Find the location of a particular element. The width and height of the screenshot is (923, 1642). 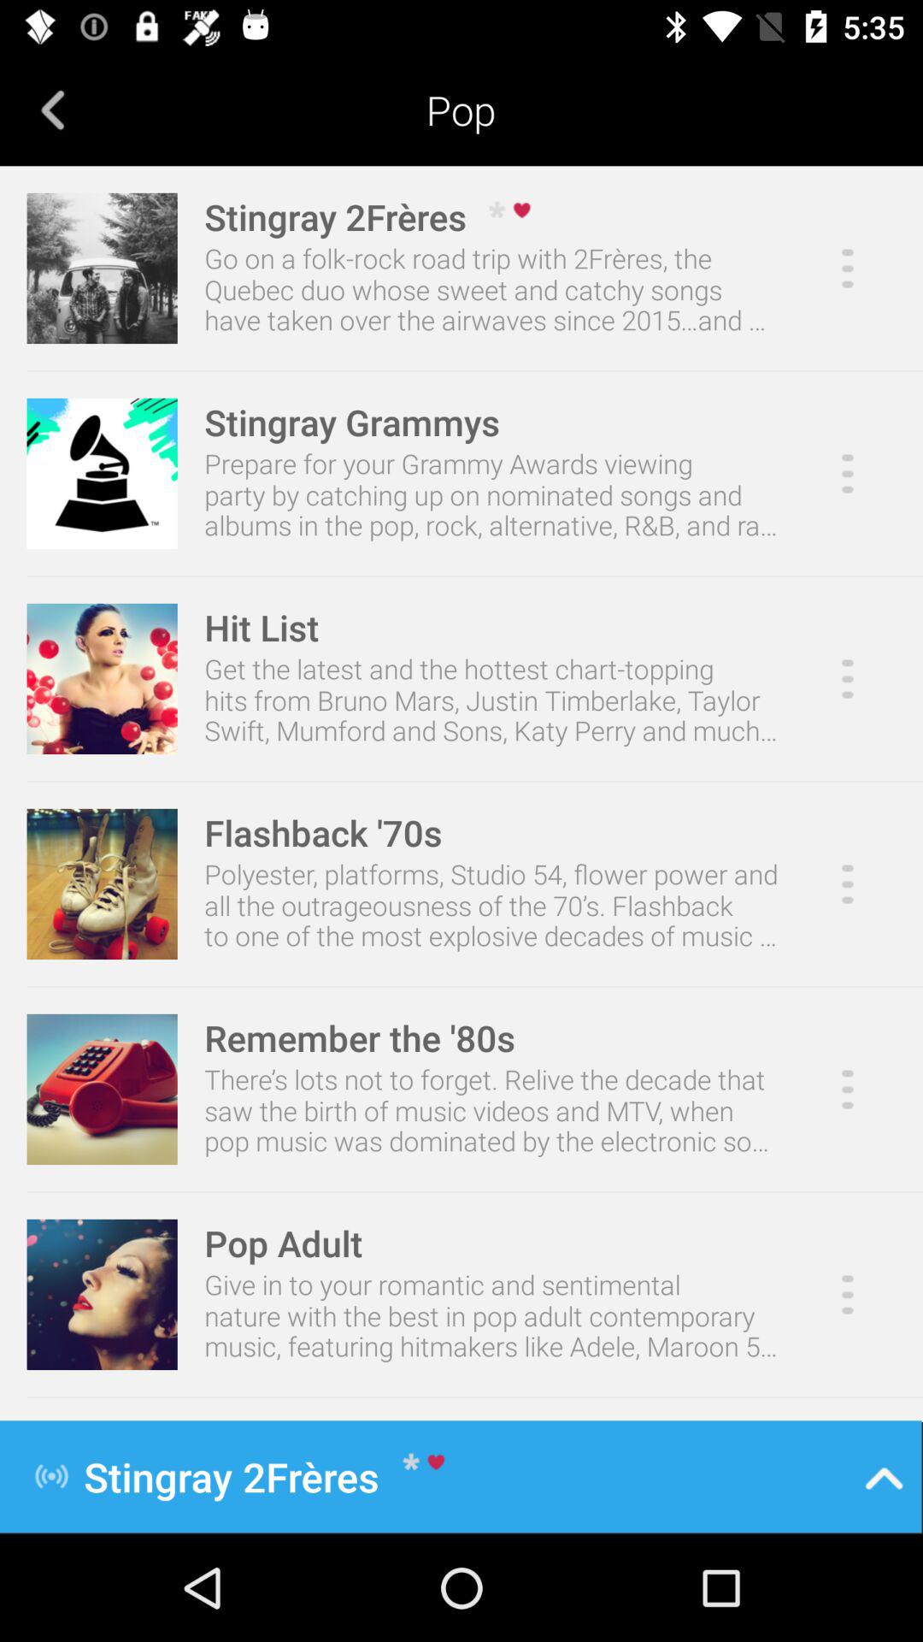

turn on the icon next to the pop is located at coordinates (53, 109).